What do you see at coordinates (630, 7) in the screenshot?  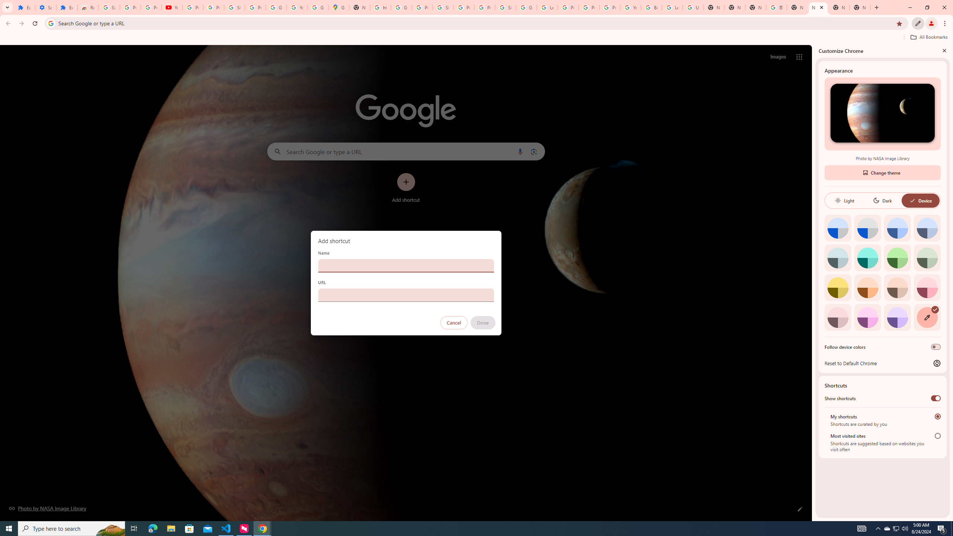 I see `YouTube` at bounding box center [630, 7].